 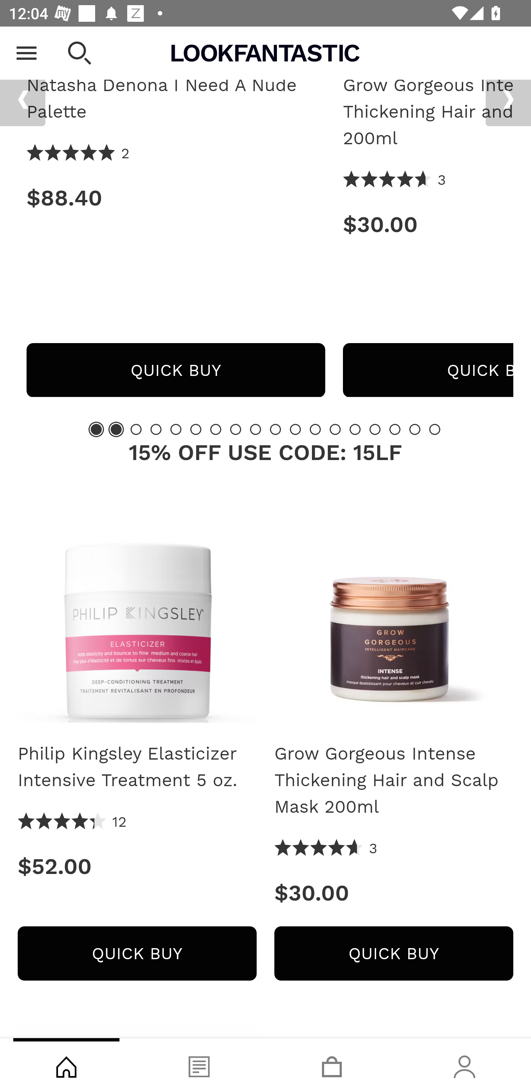 I want to click on Slide 18, so click(x=434, y=429).